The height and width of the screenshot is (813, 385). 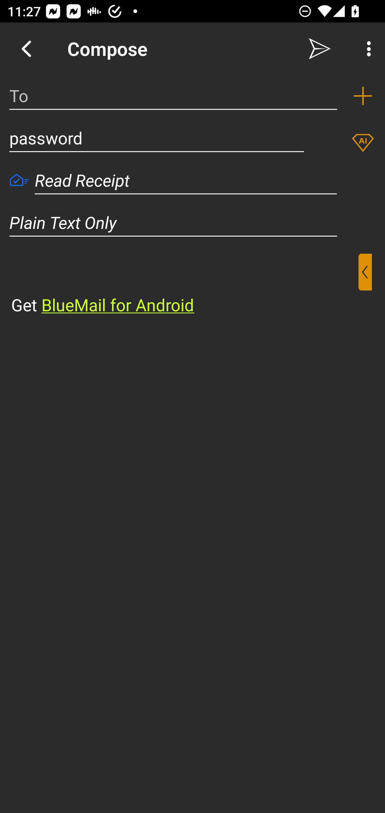 What do you see at coordinates (192, 223) in the screenshot?
I see `Plain Text Only` at bounding box center [192, 223].